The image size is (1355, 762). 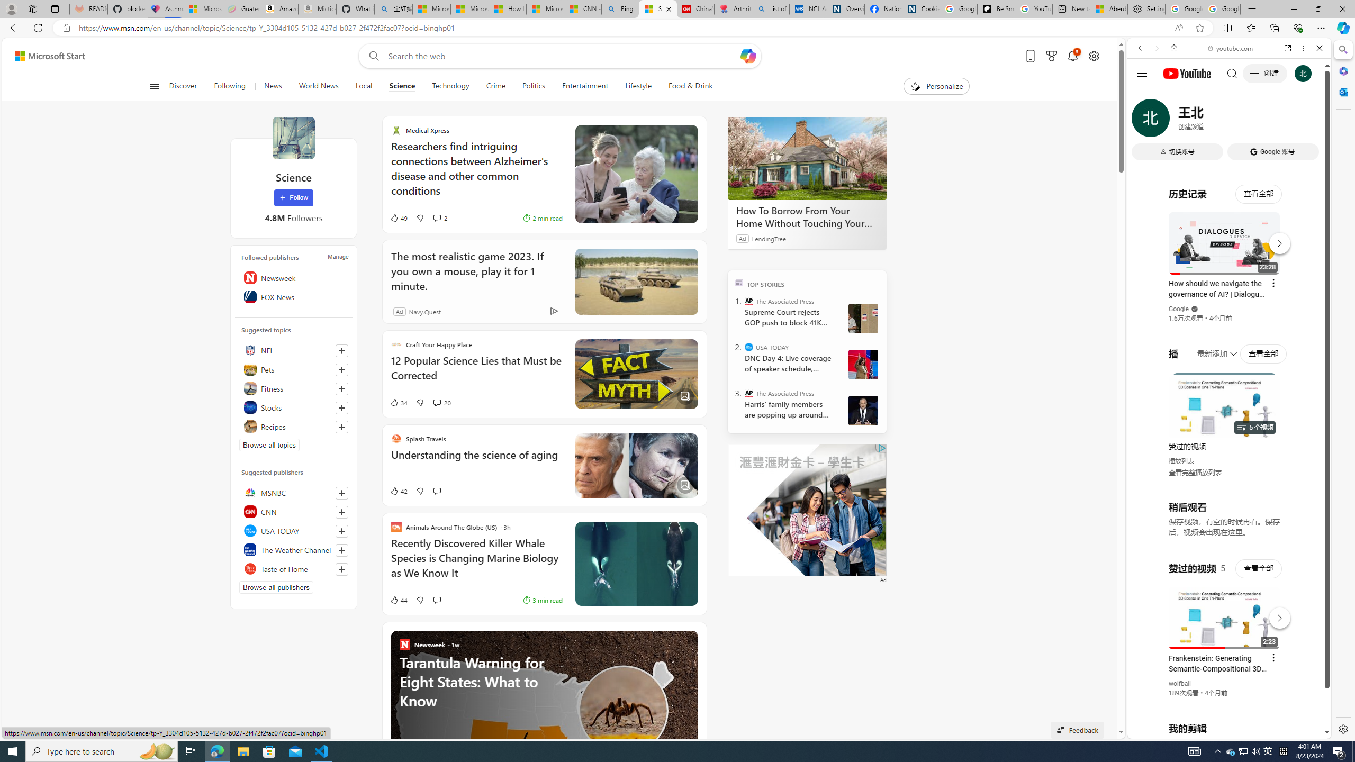 I want to click on Cookies, so click(x=920, y=9).